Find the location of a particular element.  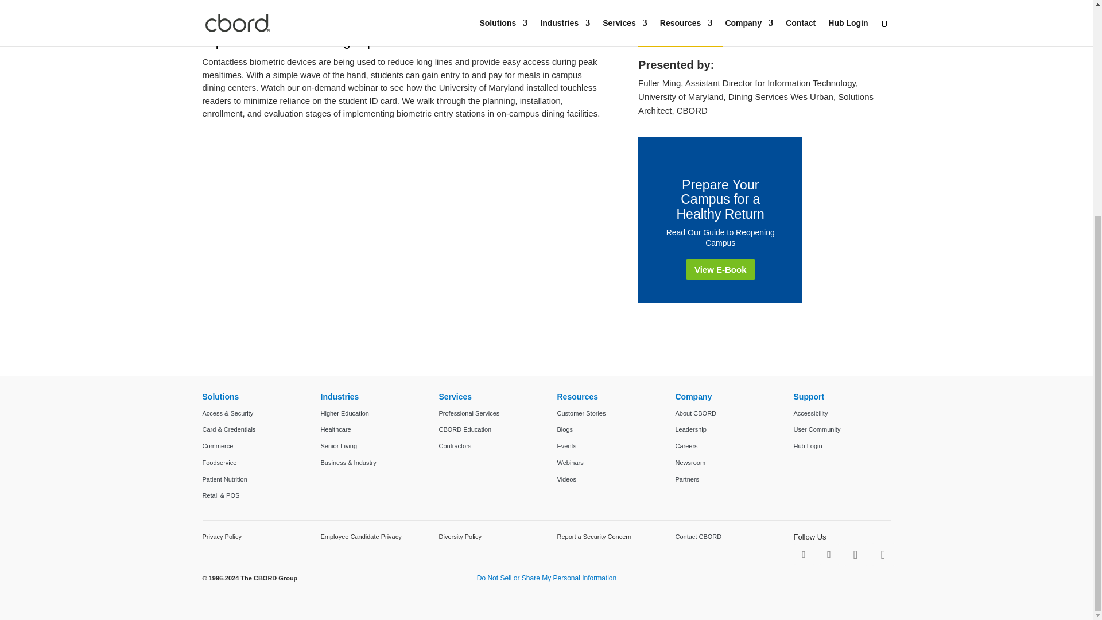

Follow on Youtube is located at coordinates (883, 555).